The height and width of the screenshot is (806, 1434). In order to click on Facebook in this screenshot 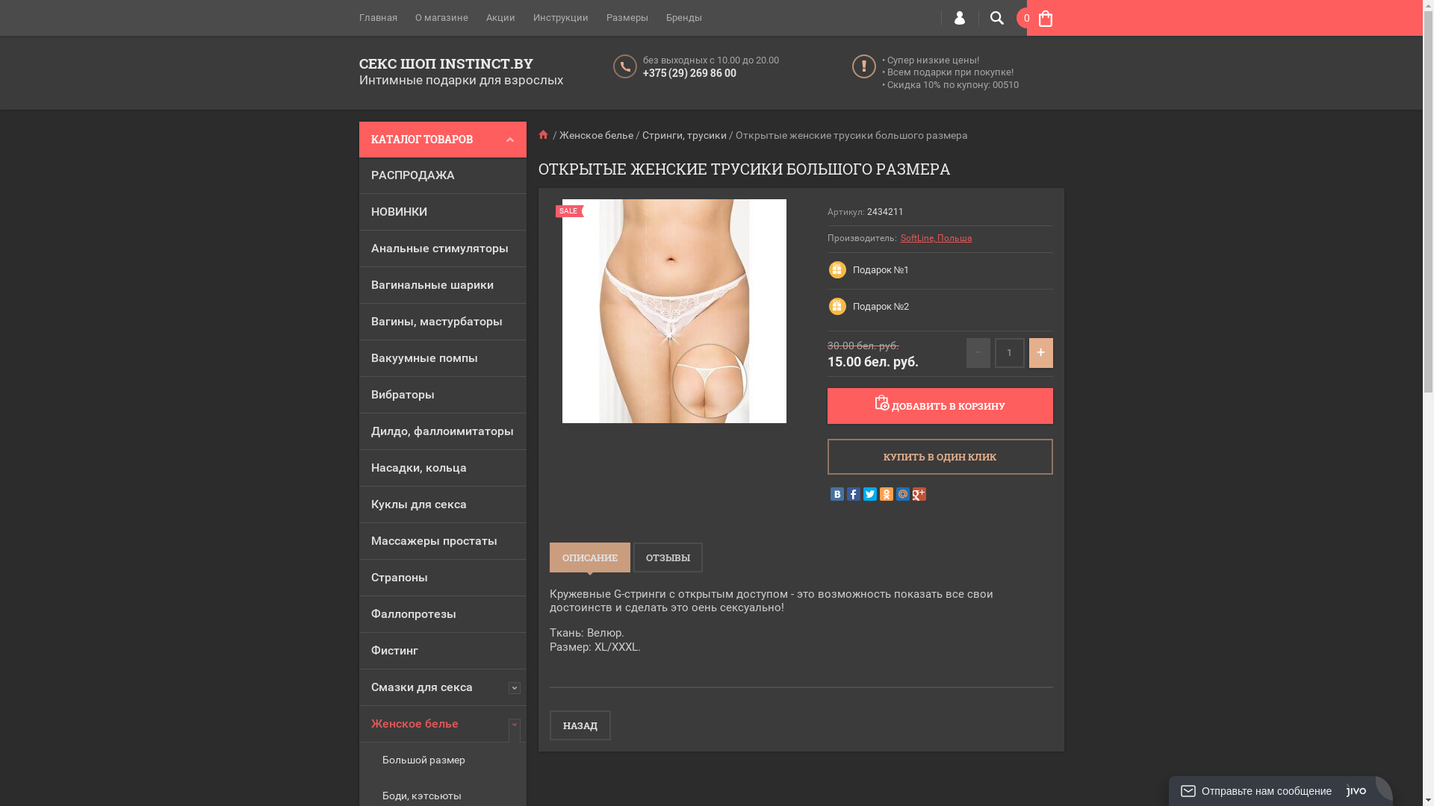, I will do `click(854, 494)`.